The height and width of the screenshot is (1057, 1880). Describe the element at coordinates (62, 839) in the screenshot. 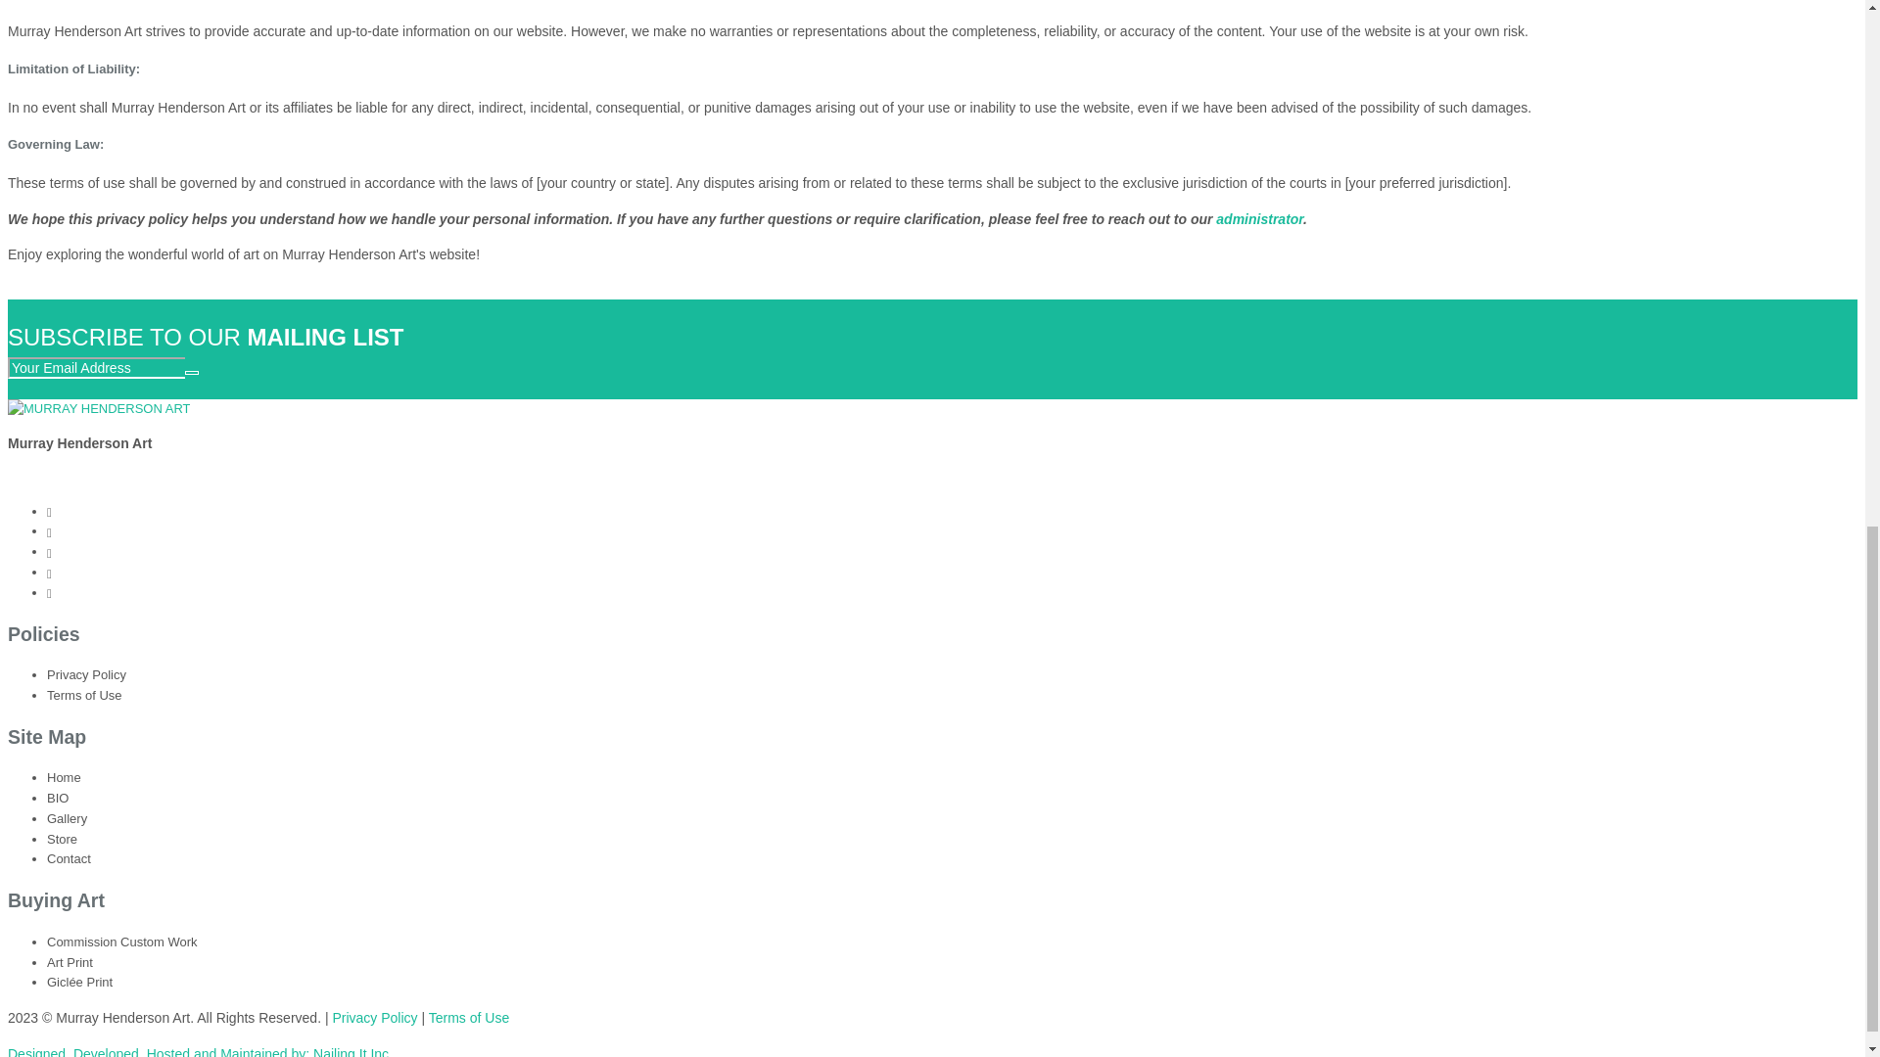

I see `Store` at that location.